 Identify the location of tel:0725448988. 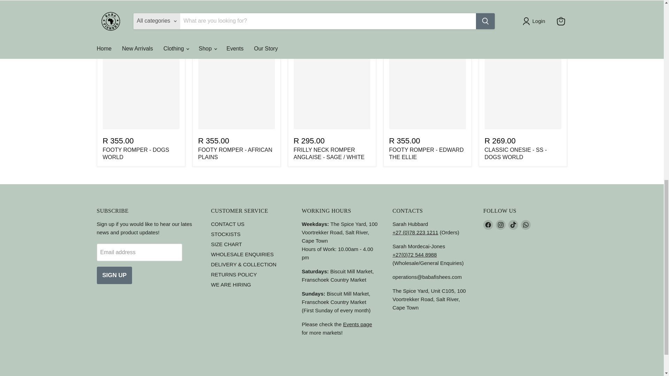
(414, 254).